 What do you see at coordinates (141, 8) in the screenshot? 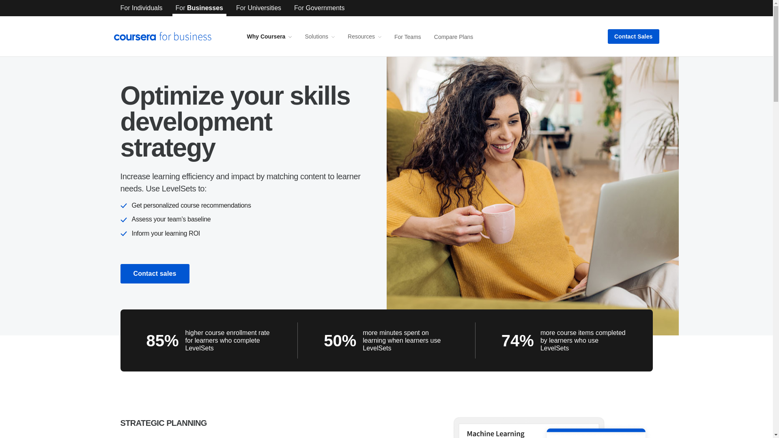
I see `For Individuals` at bounding box center [141, 8].